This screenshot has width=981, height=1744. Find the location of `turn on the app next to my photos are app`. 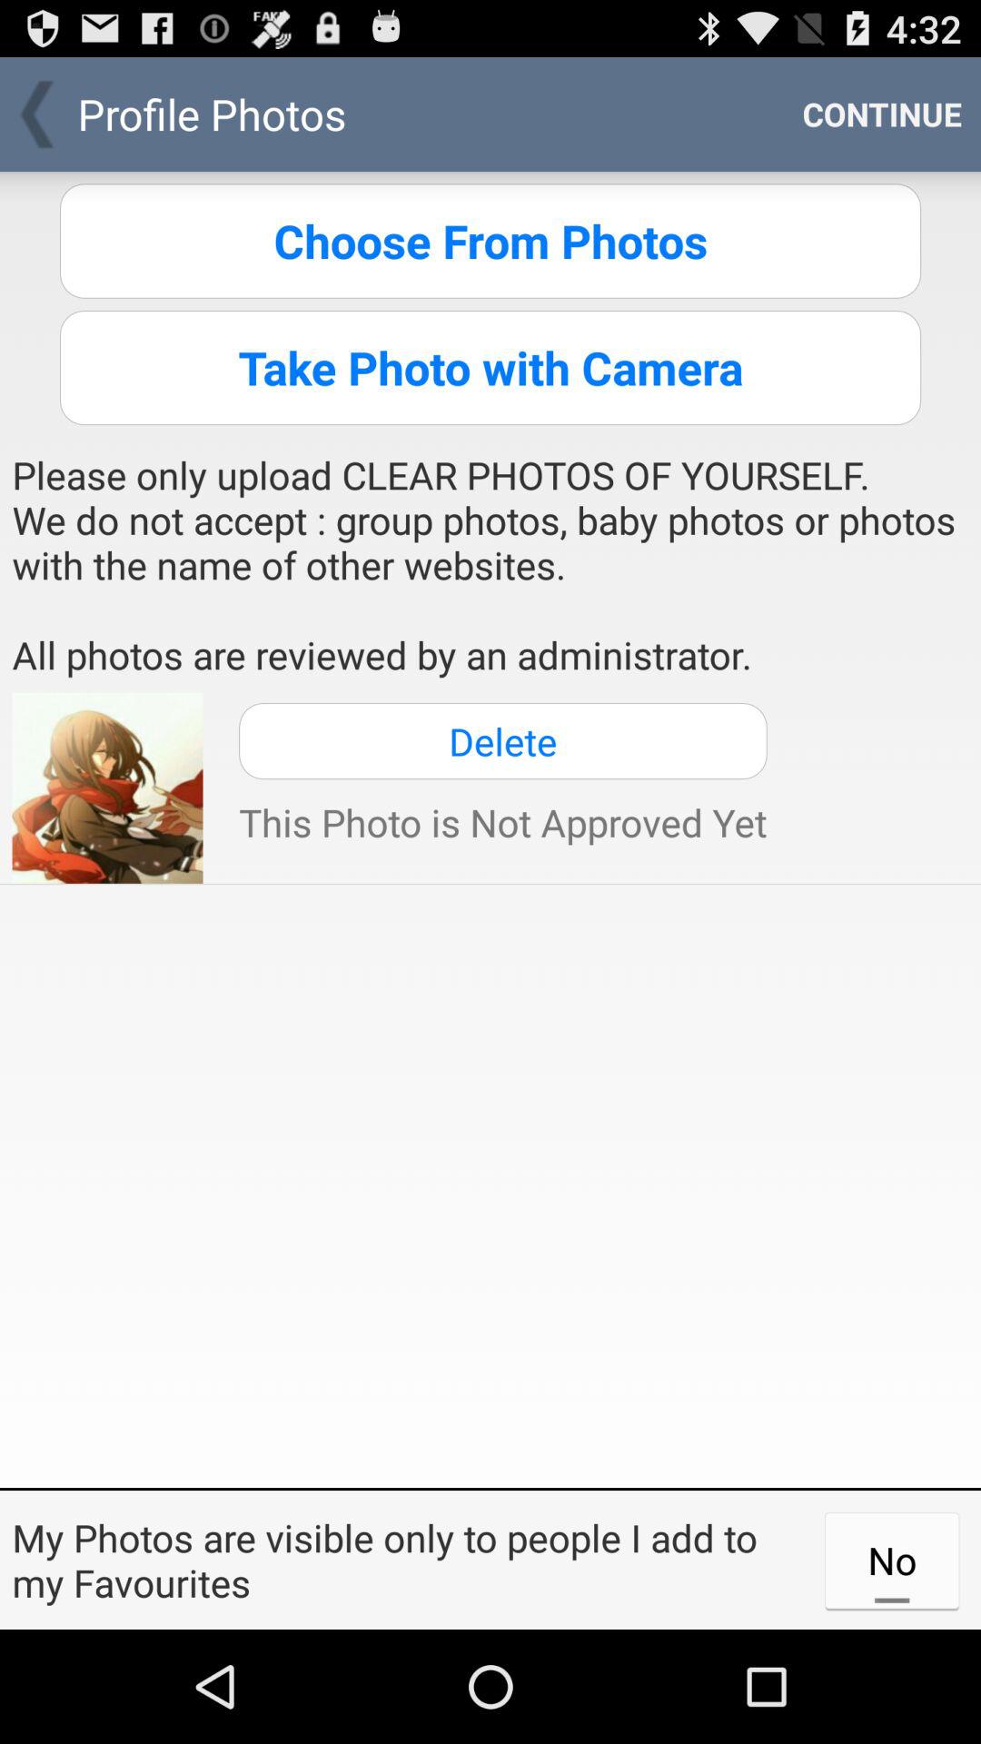

turn on the app next to my photos are app is located at coordinates (892, 1560).